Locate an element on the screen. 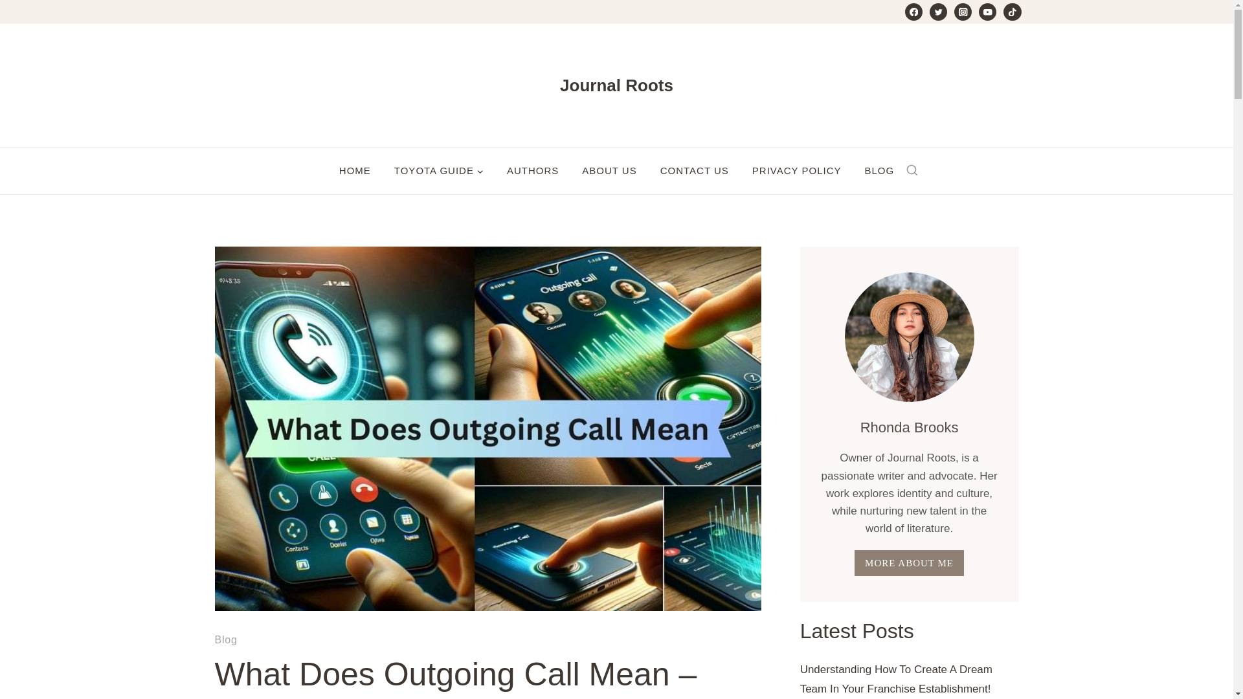 Image resolution: width=1243 pixels, height=699 pixels. Journal Roots is located at coordinates (616, 85).